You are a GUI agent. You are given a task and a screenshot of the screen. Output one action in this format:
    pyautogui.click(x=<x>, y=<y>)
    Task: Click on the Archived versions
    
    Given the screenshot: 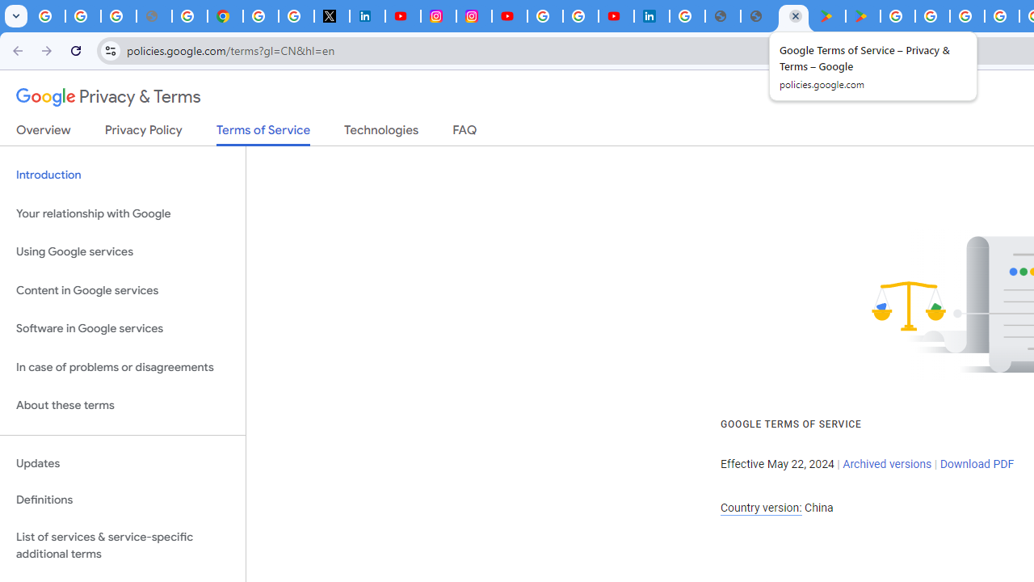 What is the action you would take?
    pyautogui.click(x=887, y=464)
    